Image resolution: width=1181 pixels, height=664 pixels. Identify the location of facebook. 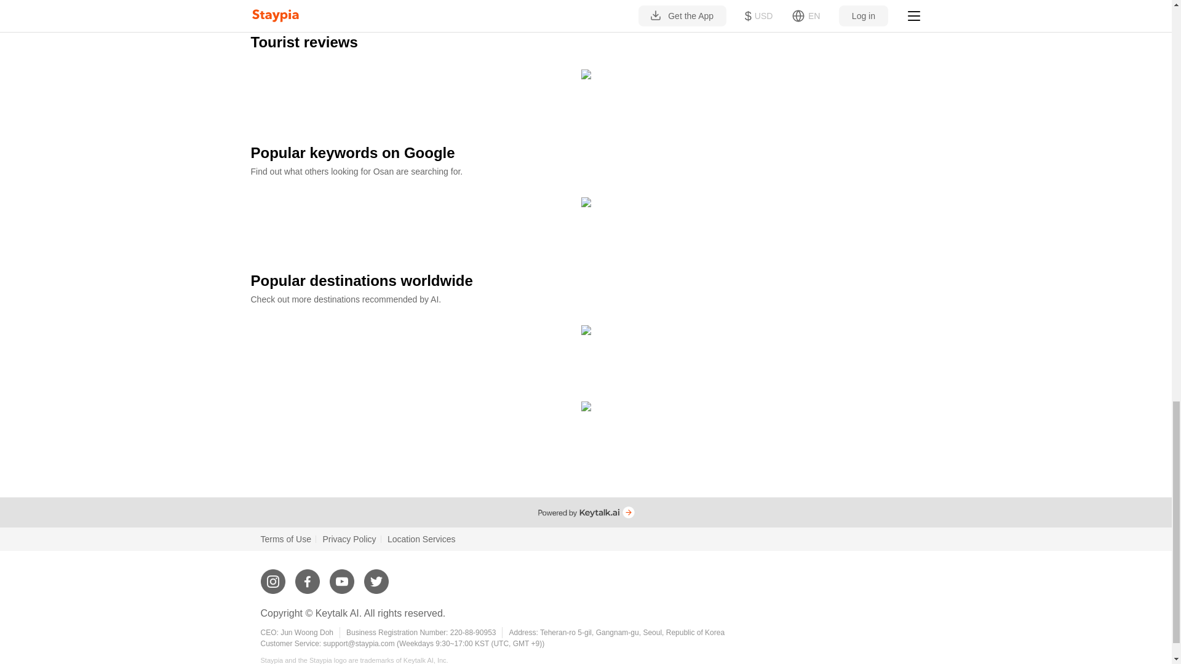
(308, 576).